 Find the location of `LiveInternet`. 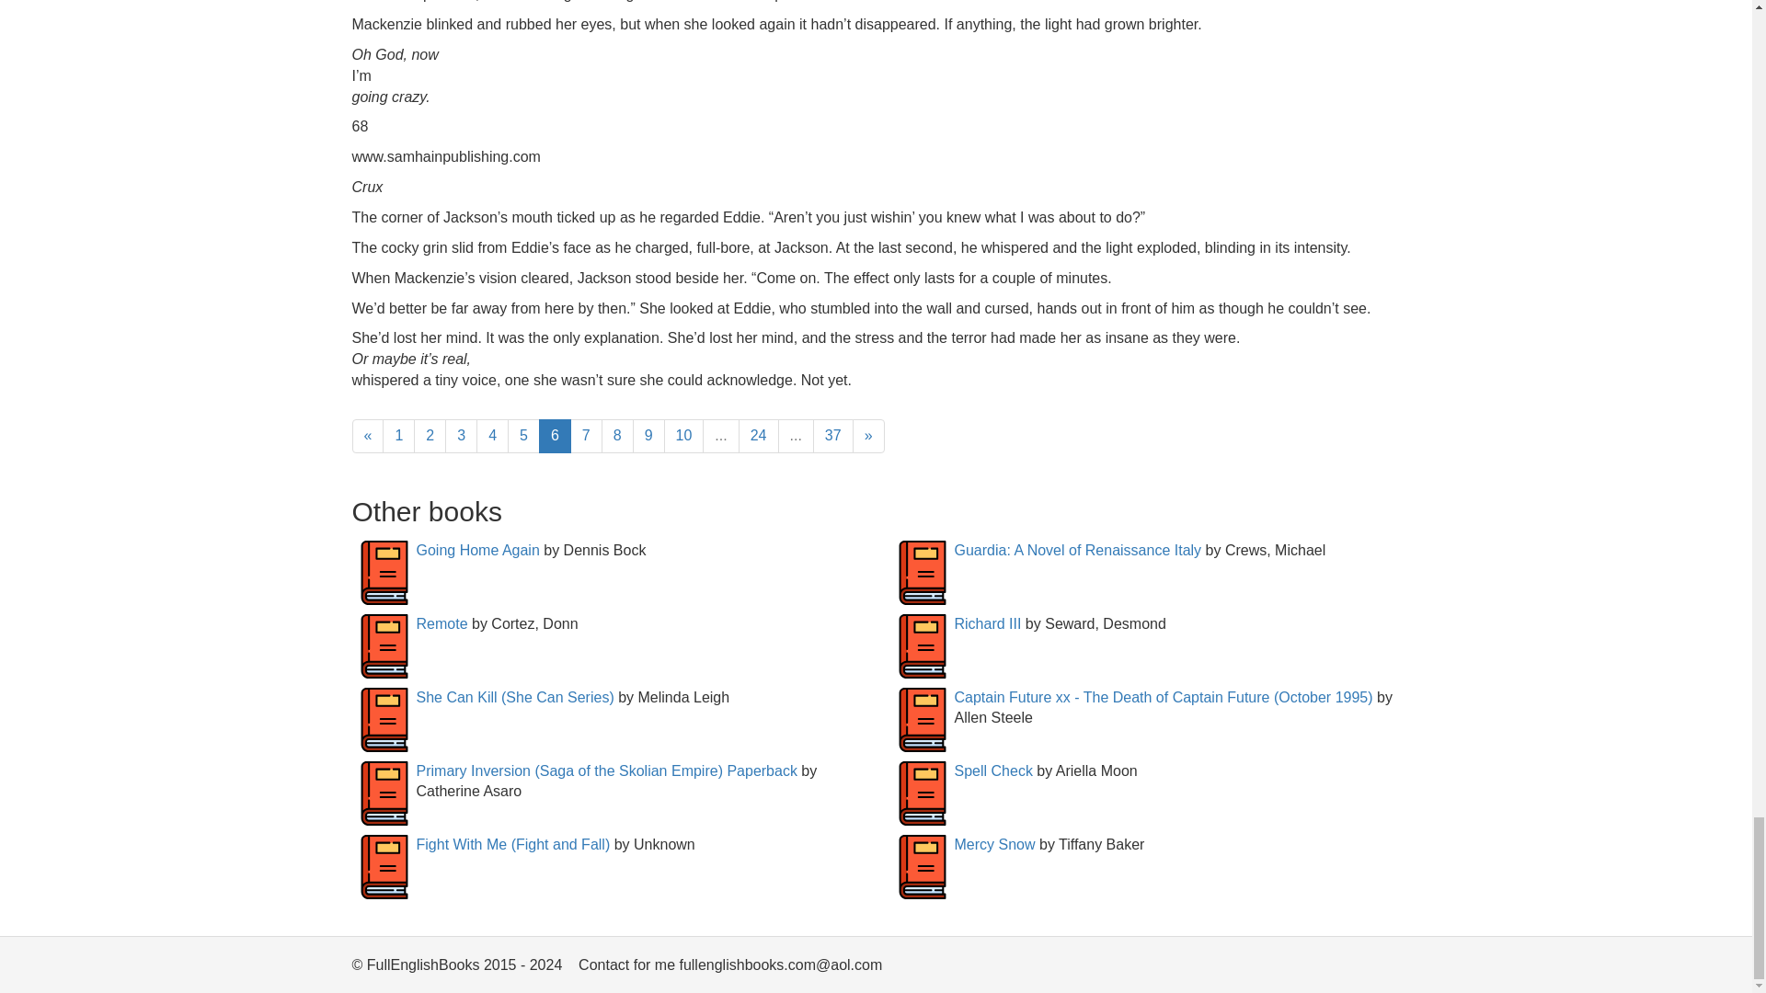

LiveInternet is located at coordinates (1385, 969).